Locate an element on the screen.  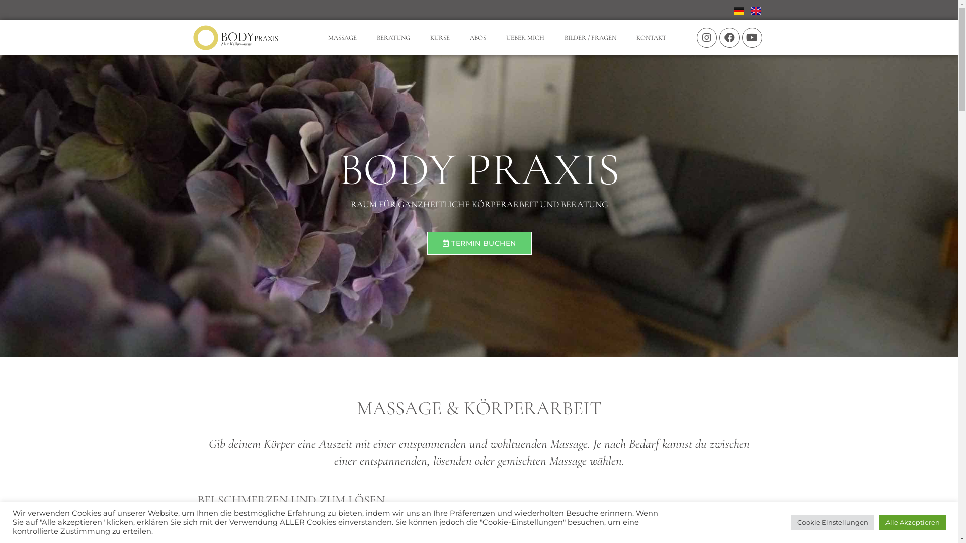
BERATUNG is located at coordinates (393, 38).